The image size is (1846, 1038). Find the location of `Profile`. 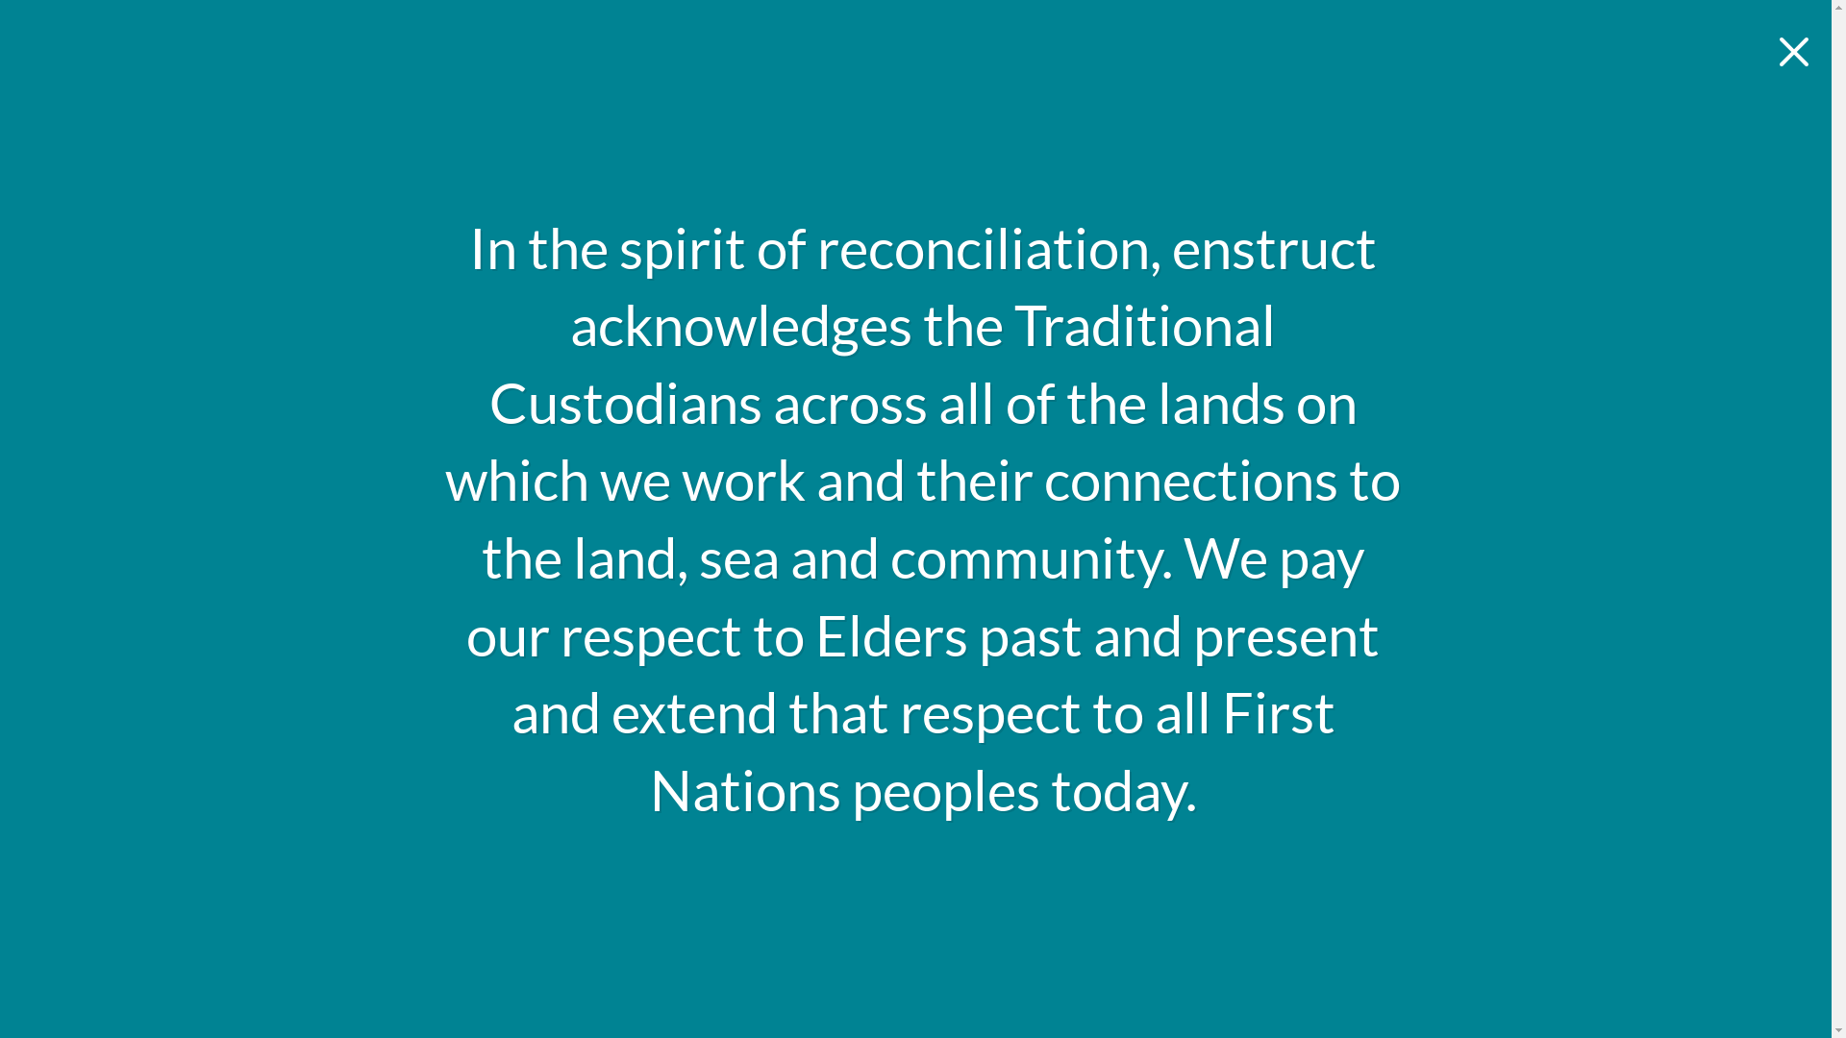

Profile is located at coordinates (658, 107).